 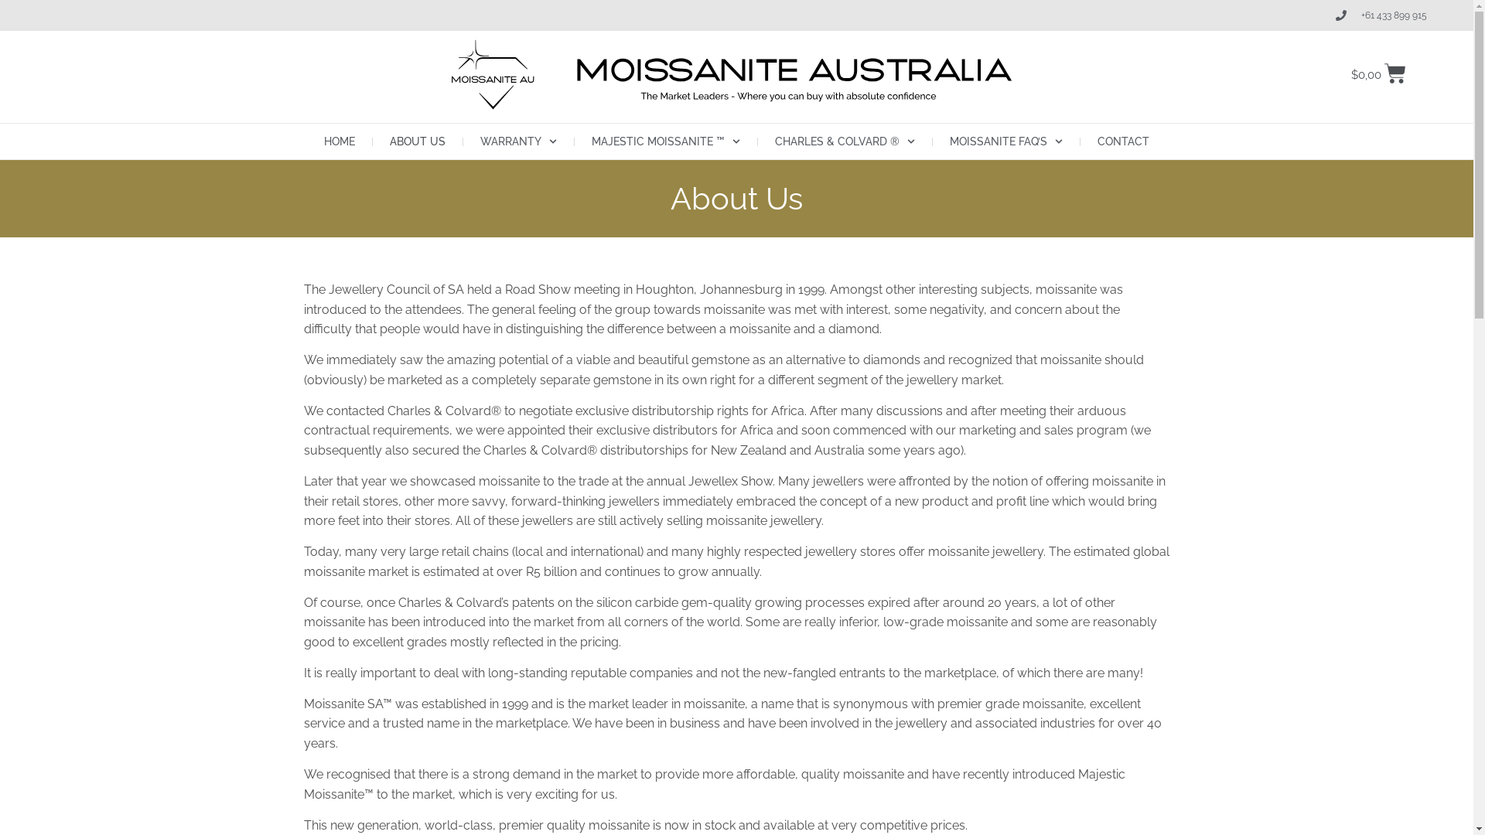 What do you see at coordinates (1123, 141) in the screenshot?
I see `CONTACT` at bounding box center [1123, 141].